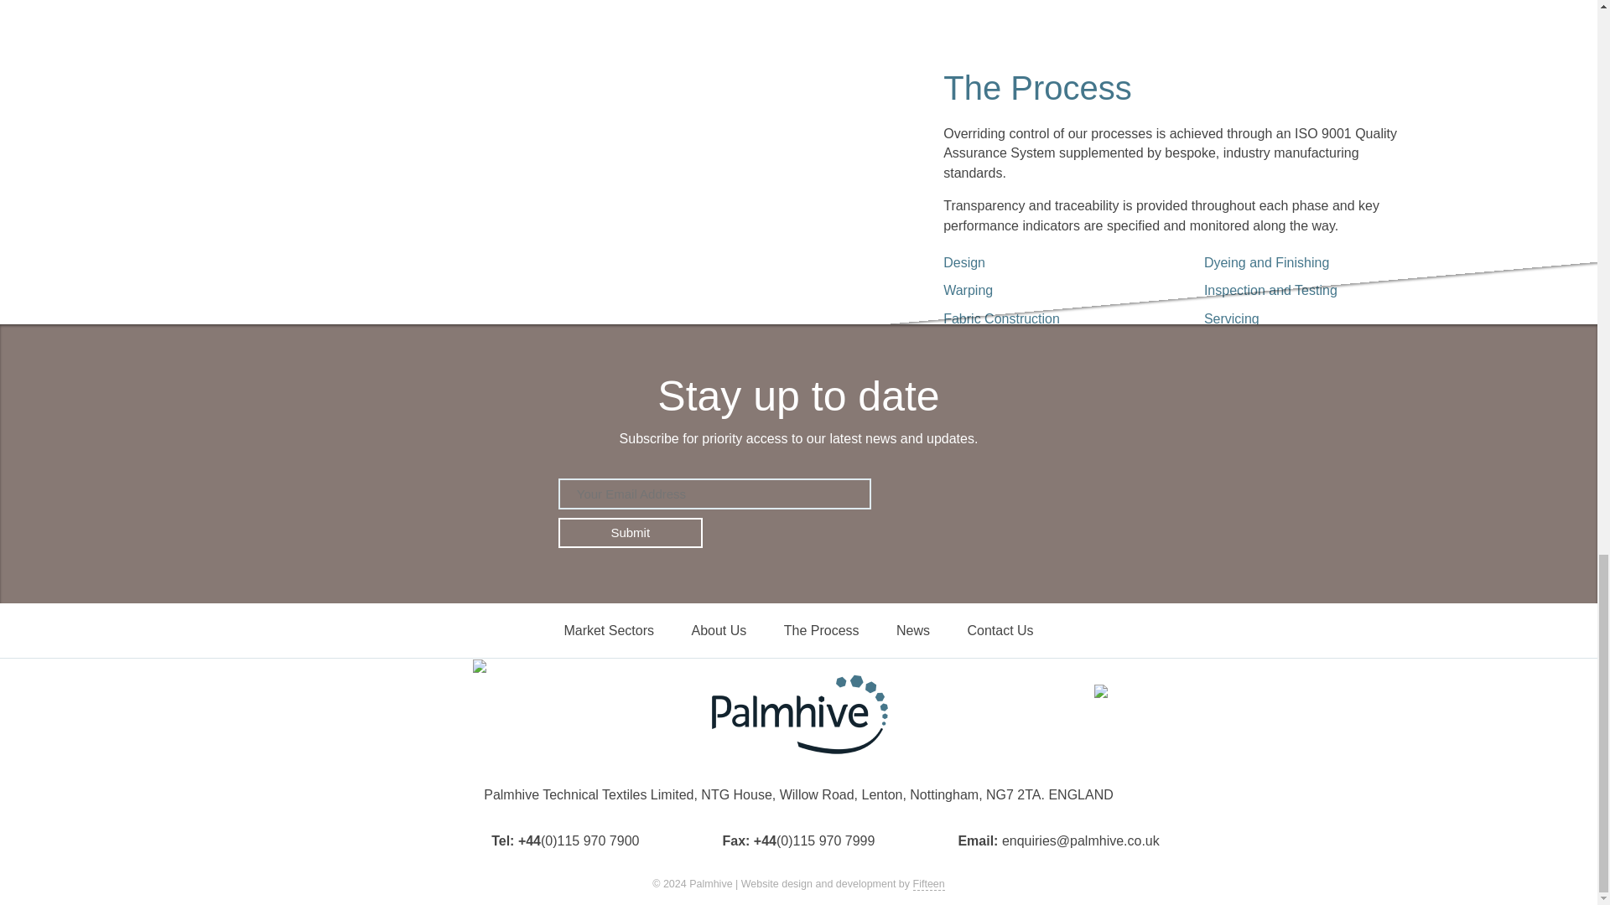  I want to click on The Process, so click(822, 630).